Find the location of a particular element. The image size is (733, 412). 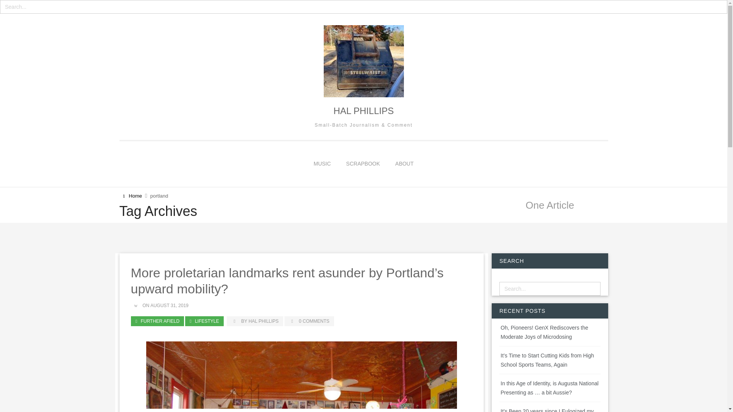

LIFESTYLE is located at coordinates (204, 321).